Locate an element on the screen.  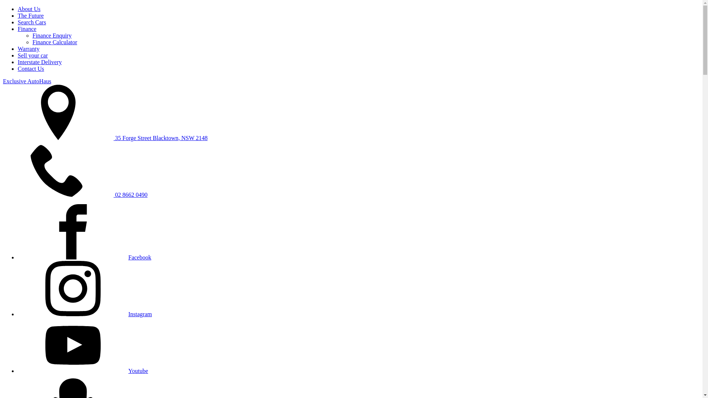
Interstate Delivery is located at coordinates (40, 62).